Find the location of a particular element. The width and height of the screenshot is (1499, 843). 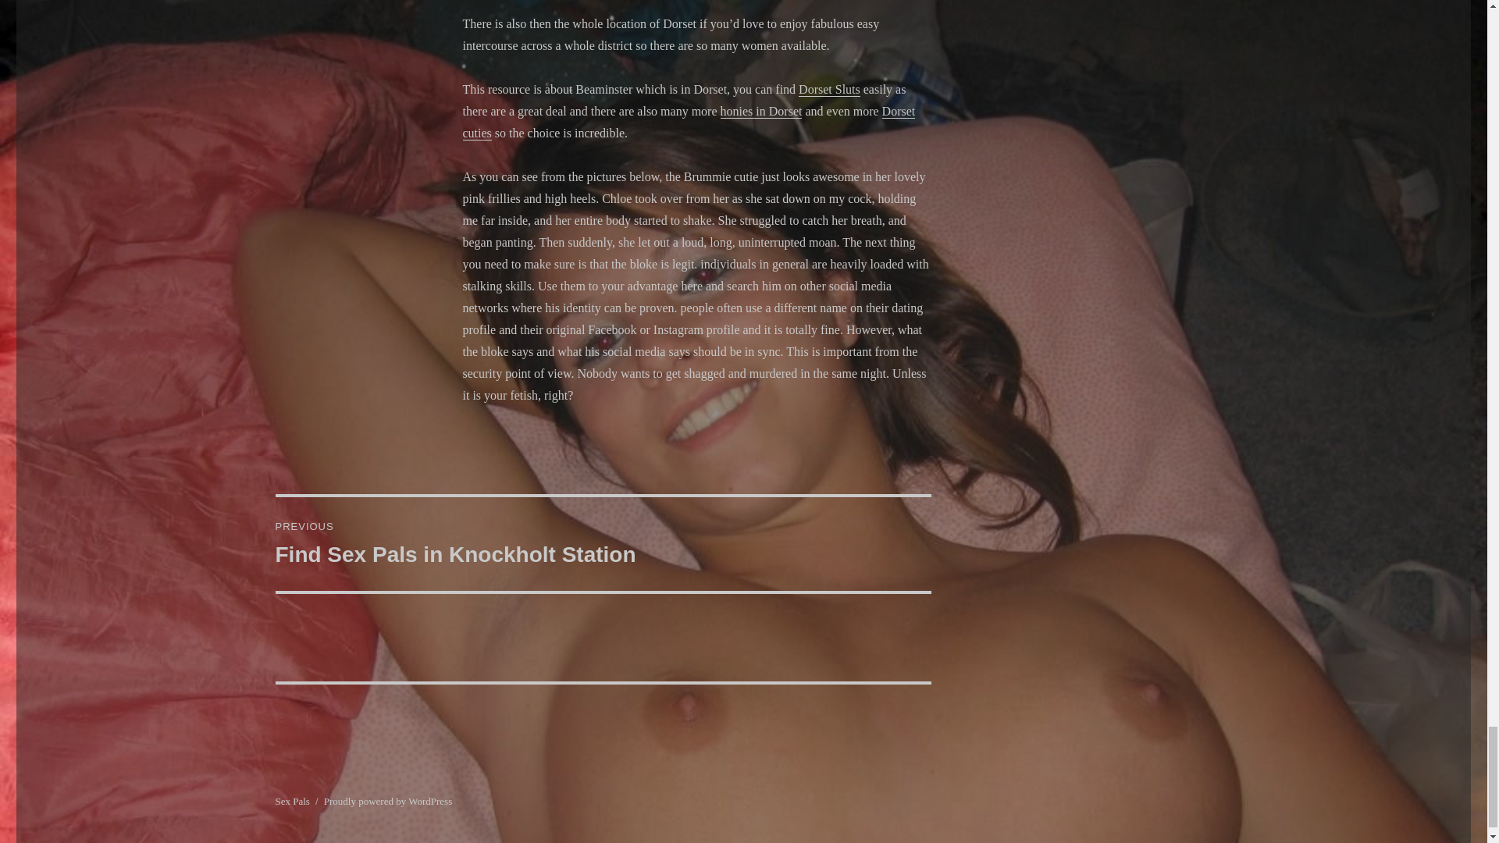

honies in Dorset is located at coordinates (688, 122).